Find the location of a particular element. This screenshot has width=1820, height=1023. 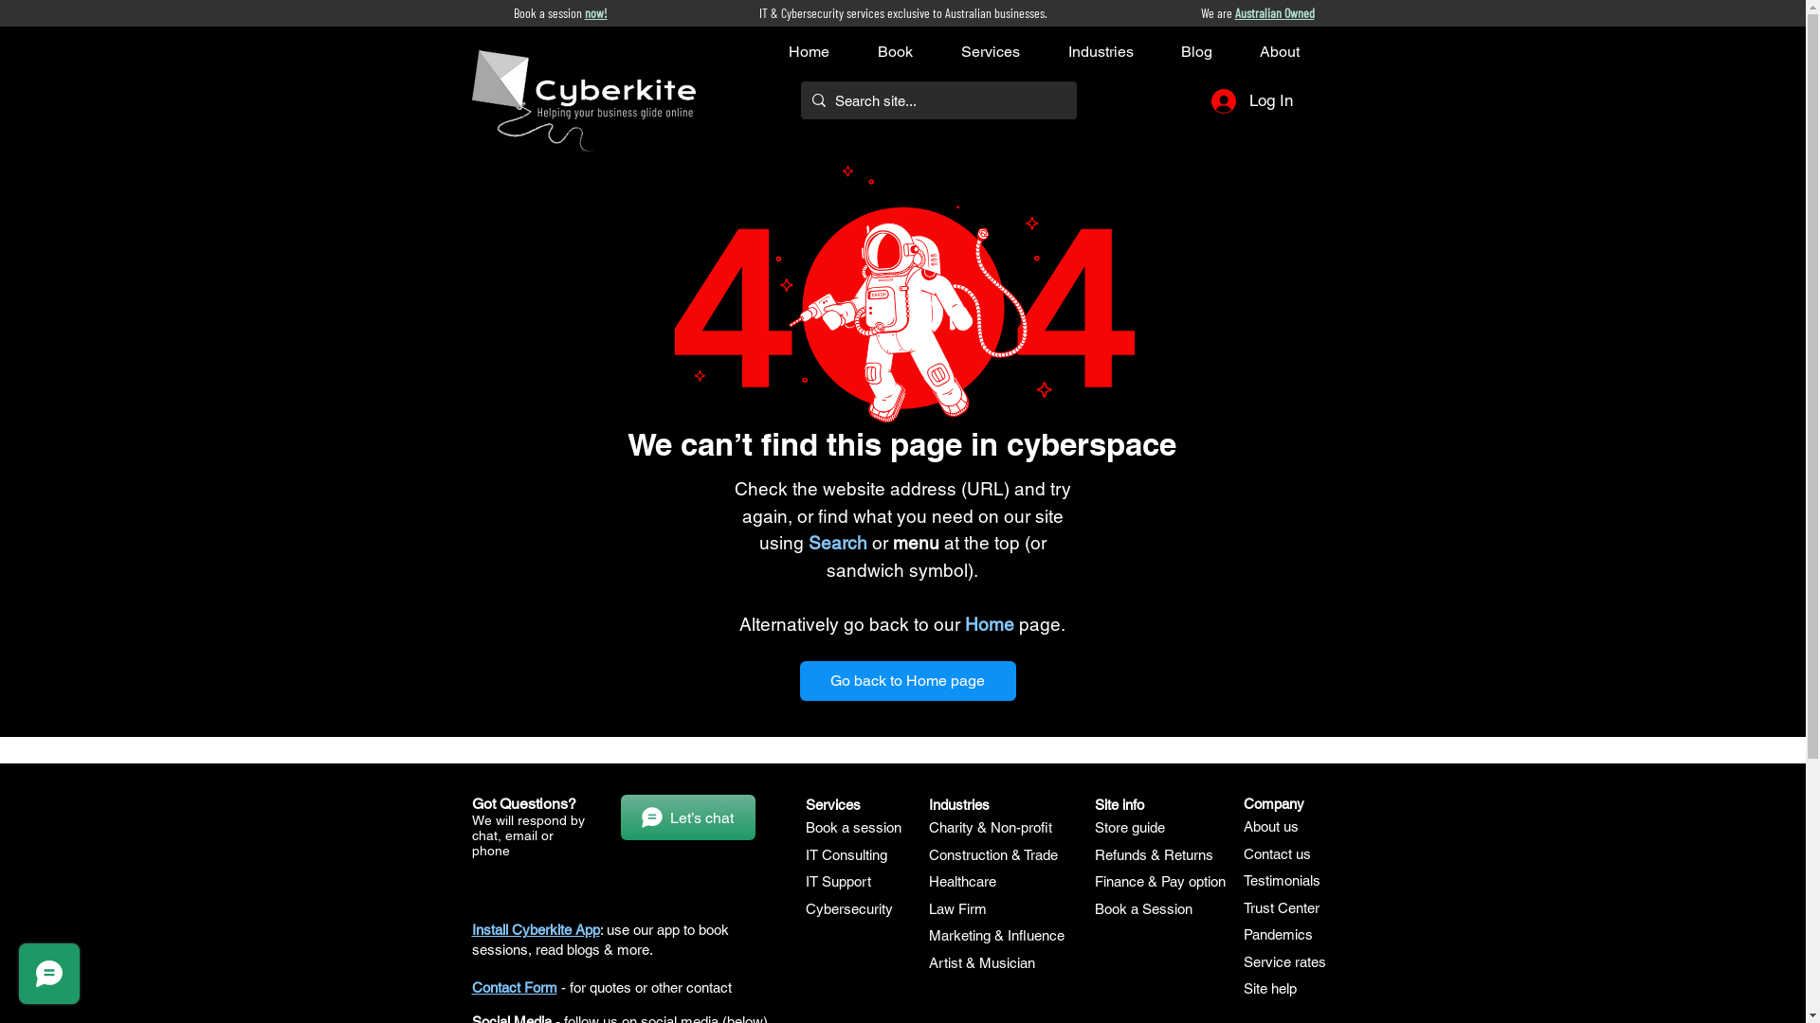

Book a Session is located at coordinates (1143, 909).